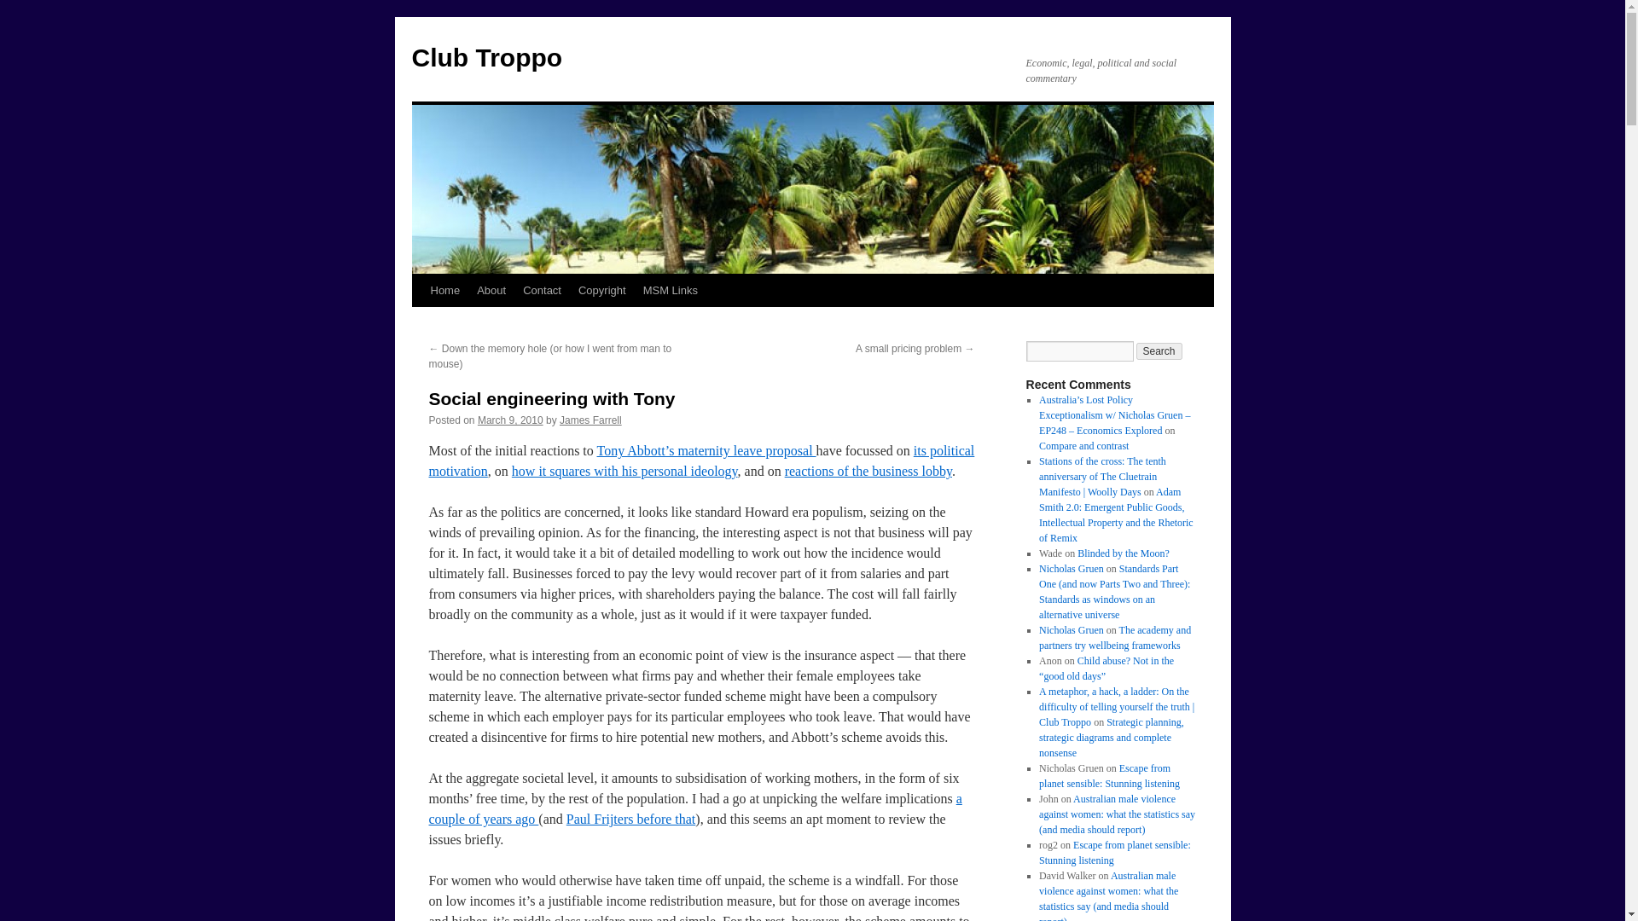 The height and width of the screenshot is (921, 1638). What do you see at coordinates (486, 57) in the screenshot?
I see `Club Troppo` at bounding box center [486, 57].